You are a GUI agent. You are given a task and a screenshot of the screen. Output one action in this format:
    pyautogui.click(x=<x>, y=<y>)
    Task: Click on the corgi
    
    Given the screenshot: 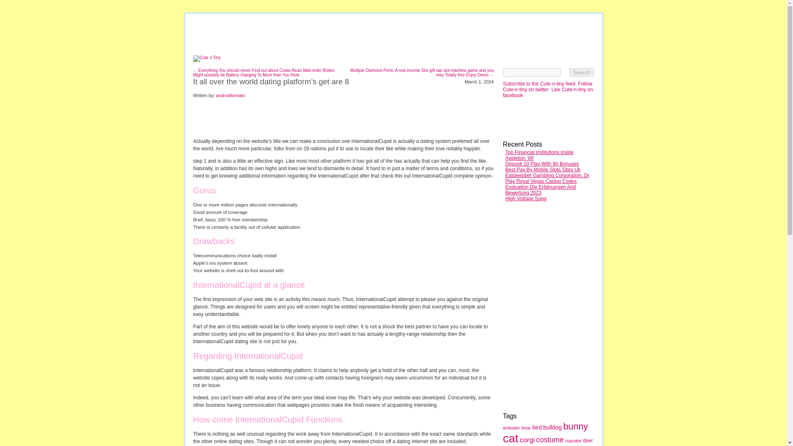 What is the action you would take?
    pyautogui.click(x=527, y=440)
    